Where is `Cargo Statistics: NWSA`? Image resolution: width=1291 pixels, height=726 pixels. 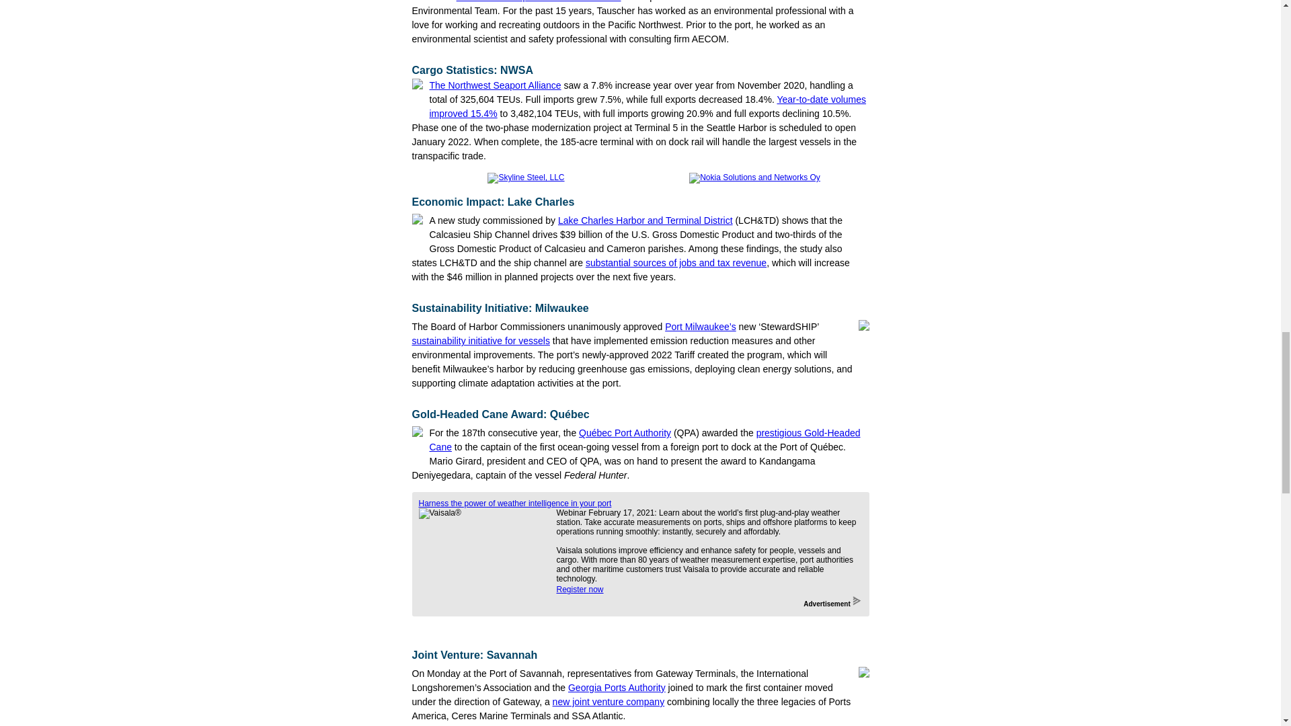
Cargo Statistics: NWSA is located at coordinates (472, 70).